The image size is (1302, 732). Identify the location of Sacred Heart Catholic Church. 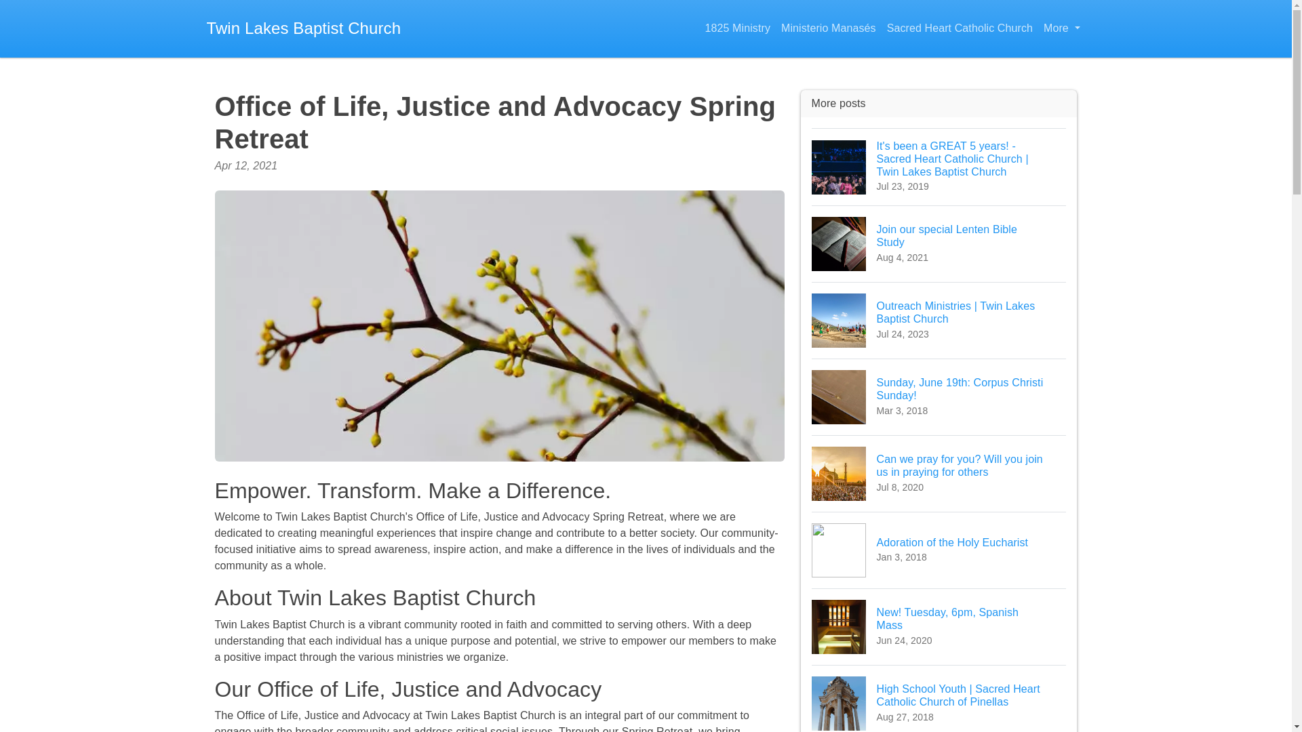
(1061, 28).